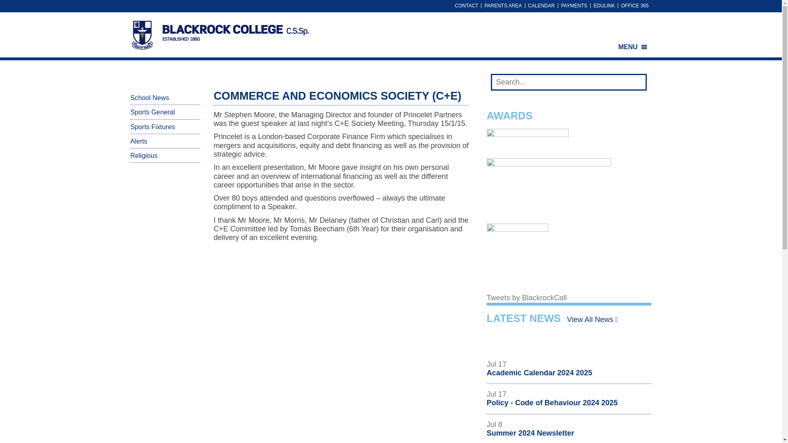 This screenshot has height=443, width=788. I want to click on CONTACT, so click(466, 6).